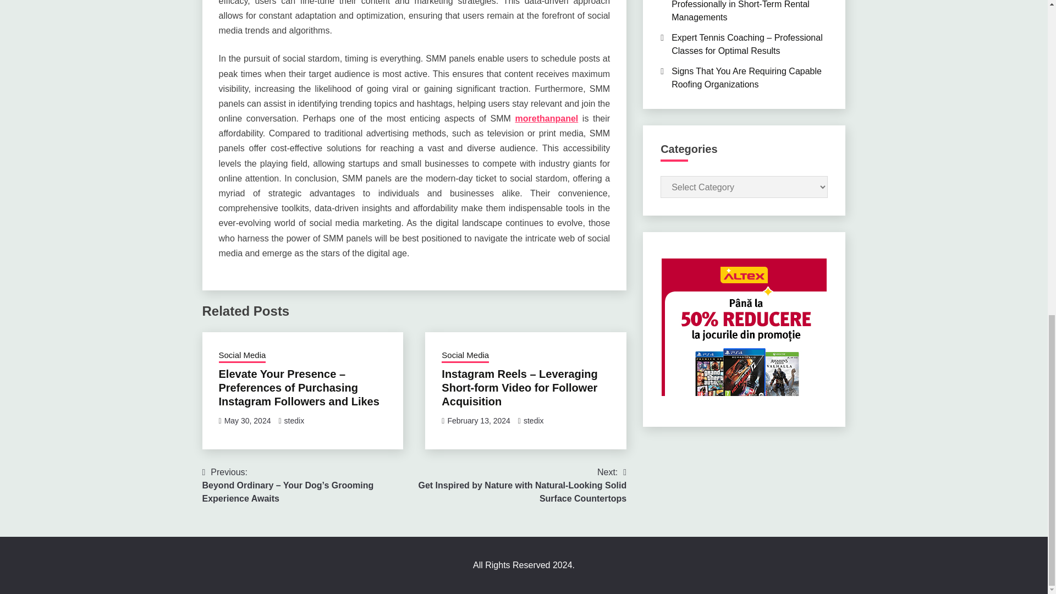 The image size is (1056, 594). What do you see at coordinates (242, 356) in the screenshot?
I see `Social Media` at bounding box center [242, 356].